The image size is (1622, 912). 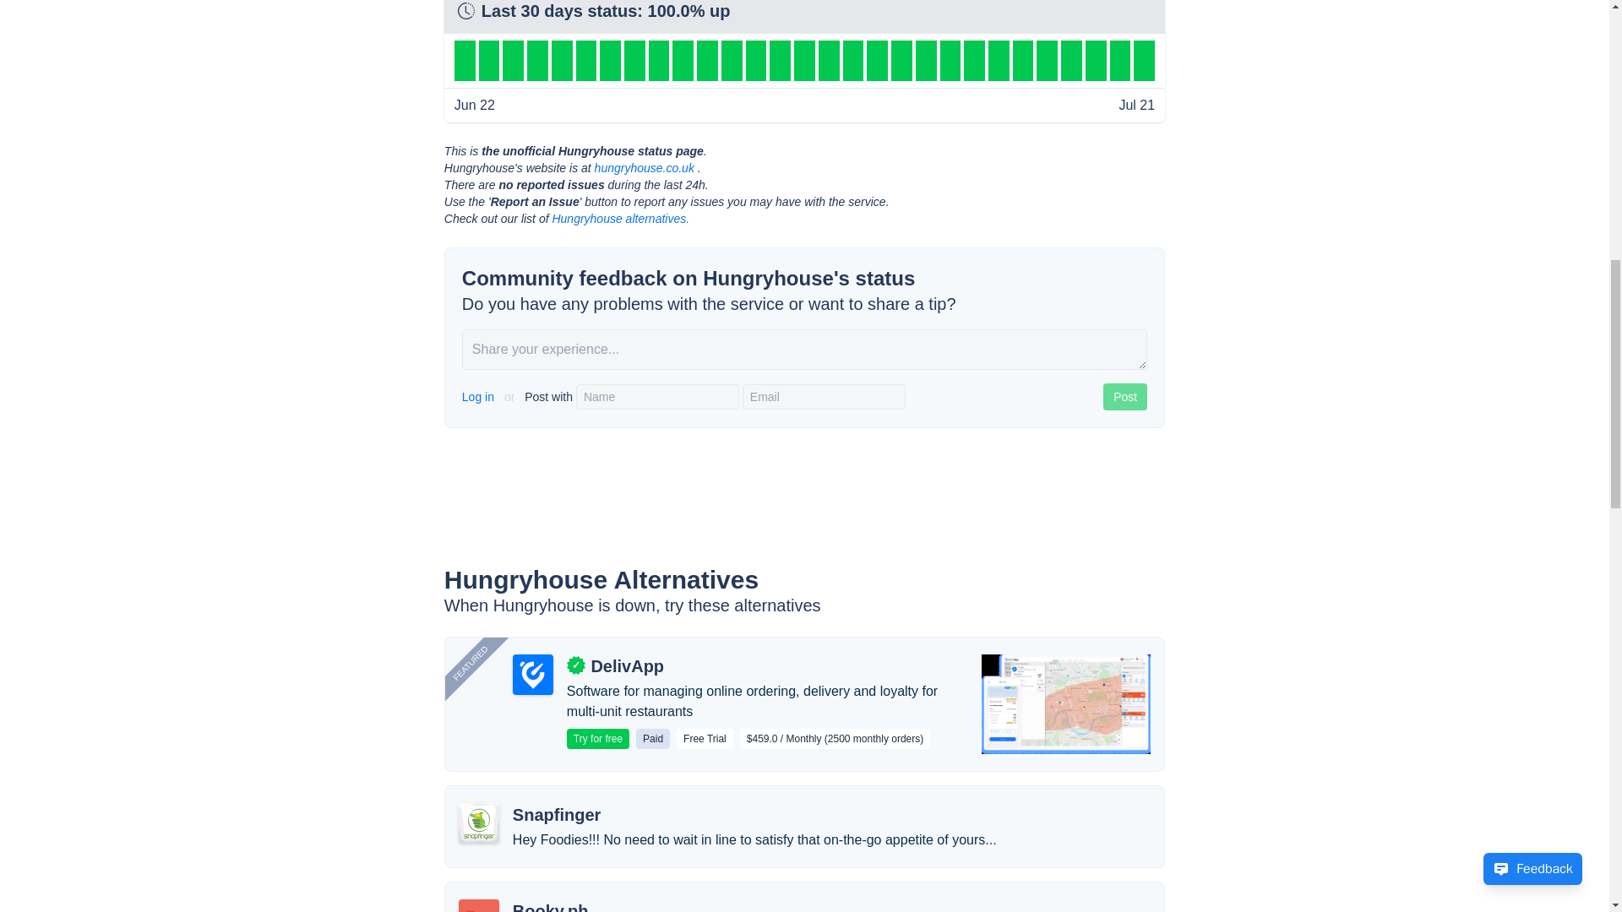 What do you see at coordinates (493, 594) in the screenshot?
I see `FEATURED` at bounding box center [493, 594].